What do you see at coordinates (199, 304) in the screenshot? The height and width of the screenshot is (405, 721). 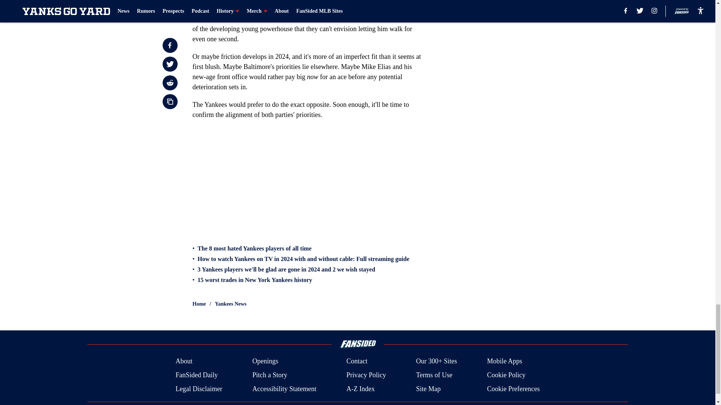 I see `Home` at bounding box center [199, 304].